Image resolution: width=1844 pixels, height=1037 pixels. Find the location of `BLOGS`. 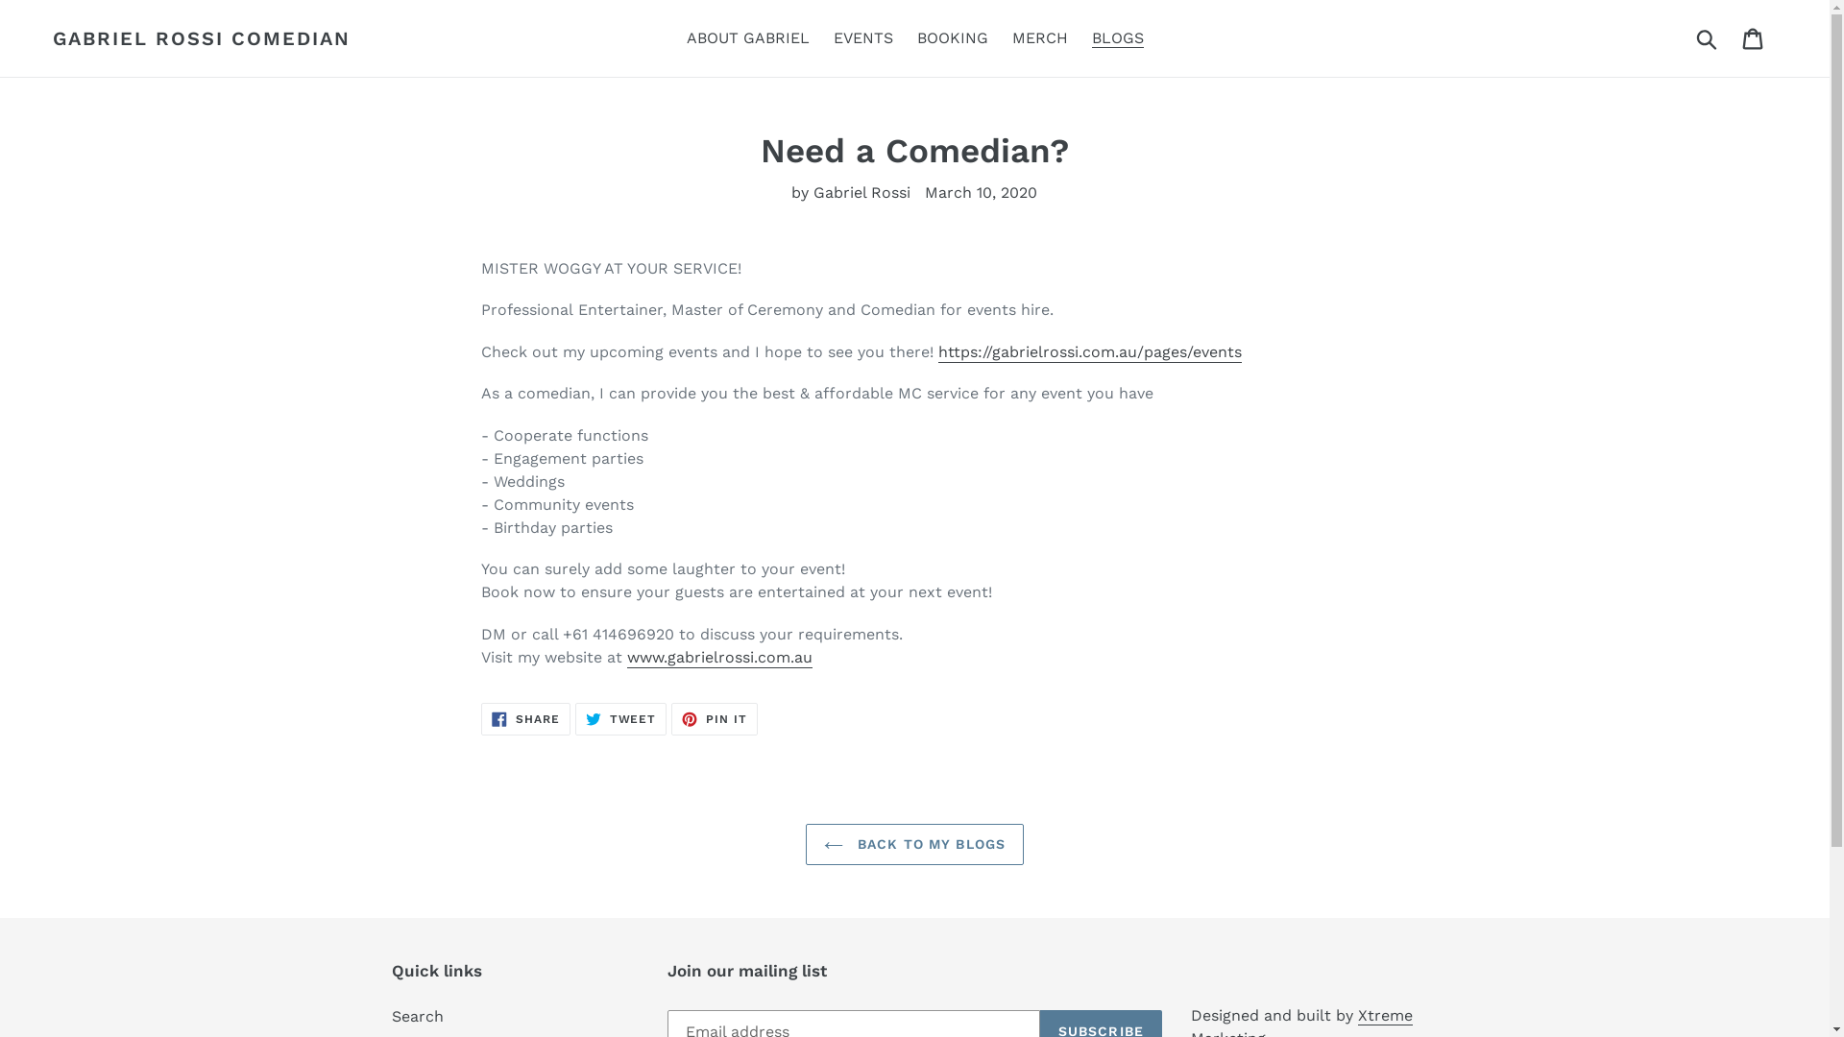

BLOGS is located at coordinates (1117, 38).